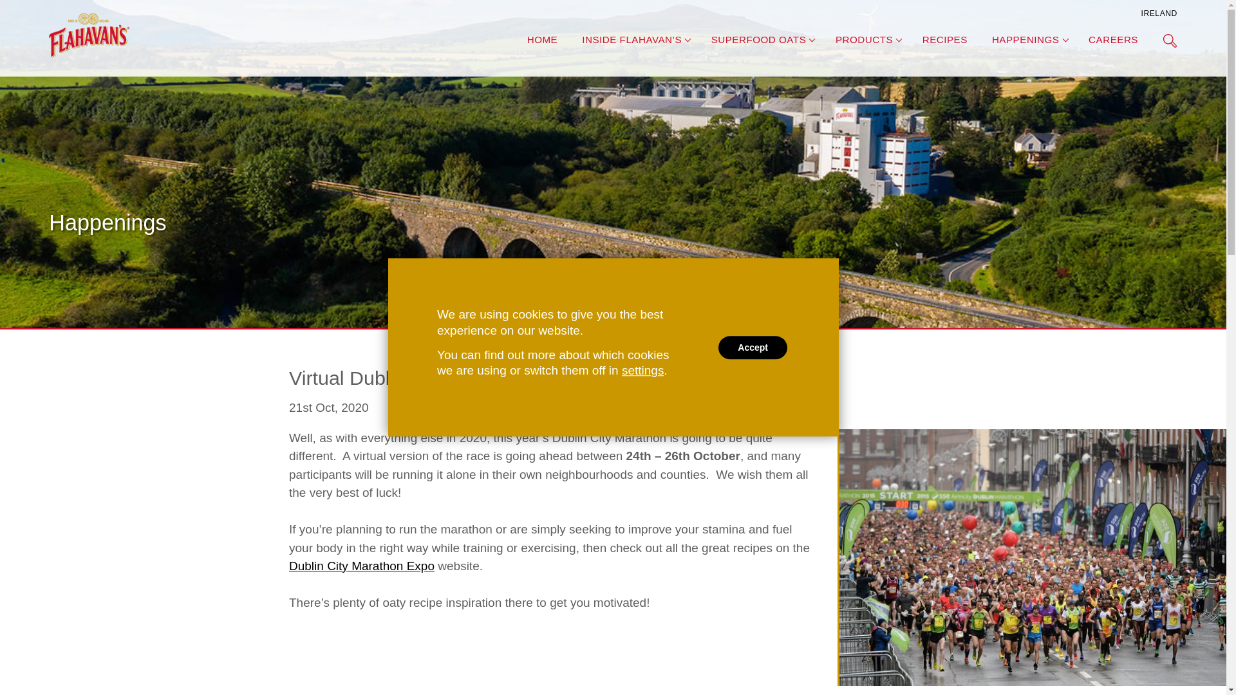 The image size is (1236, 695). What do you see at coordinates (1159, 15) in the screenshot?
I see `IRELAND` at bounding box center [1159, 15].